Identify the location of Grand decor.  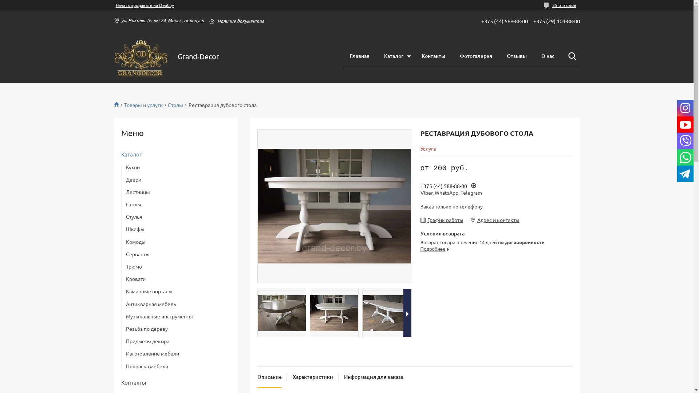
(119, 104).